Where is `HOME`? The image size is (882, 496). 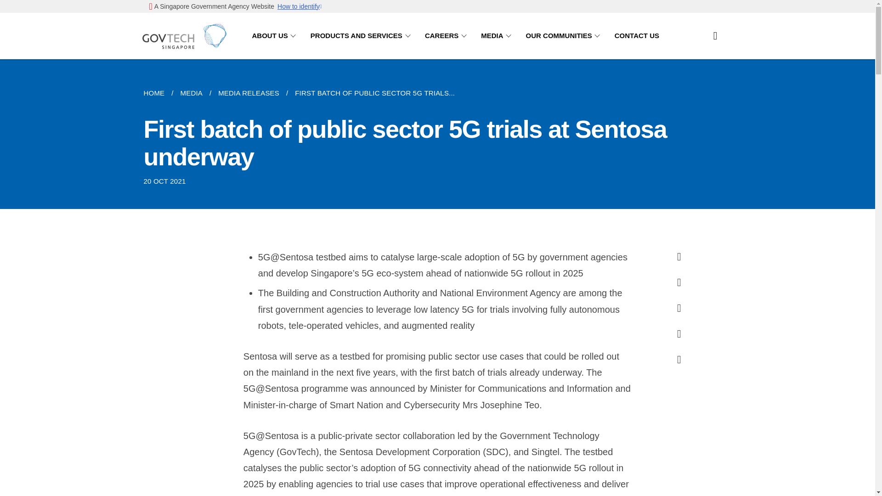 HOME is located at coordinates (157, 93).